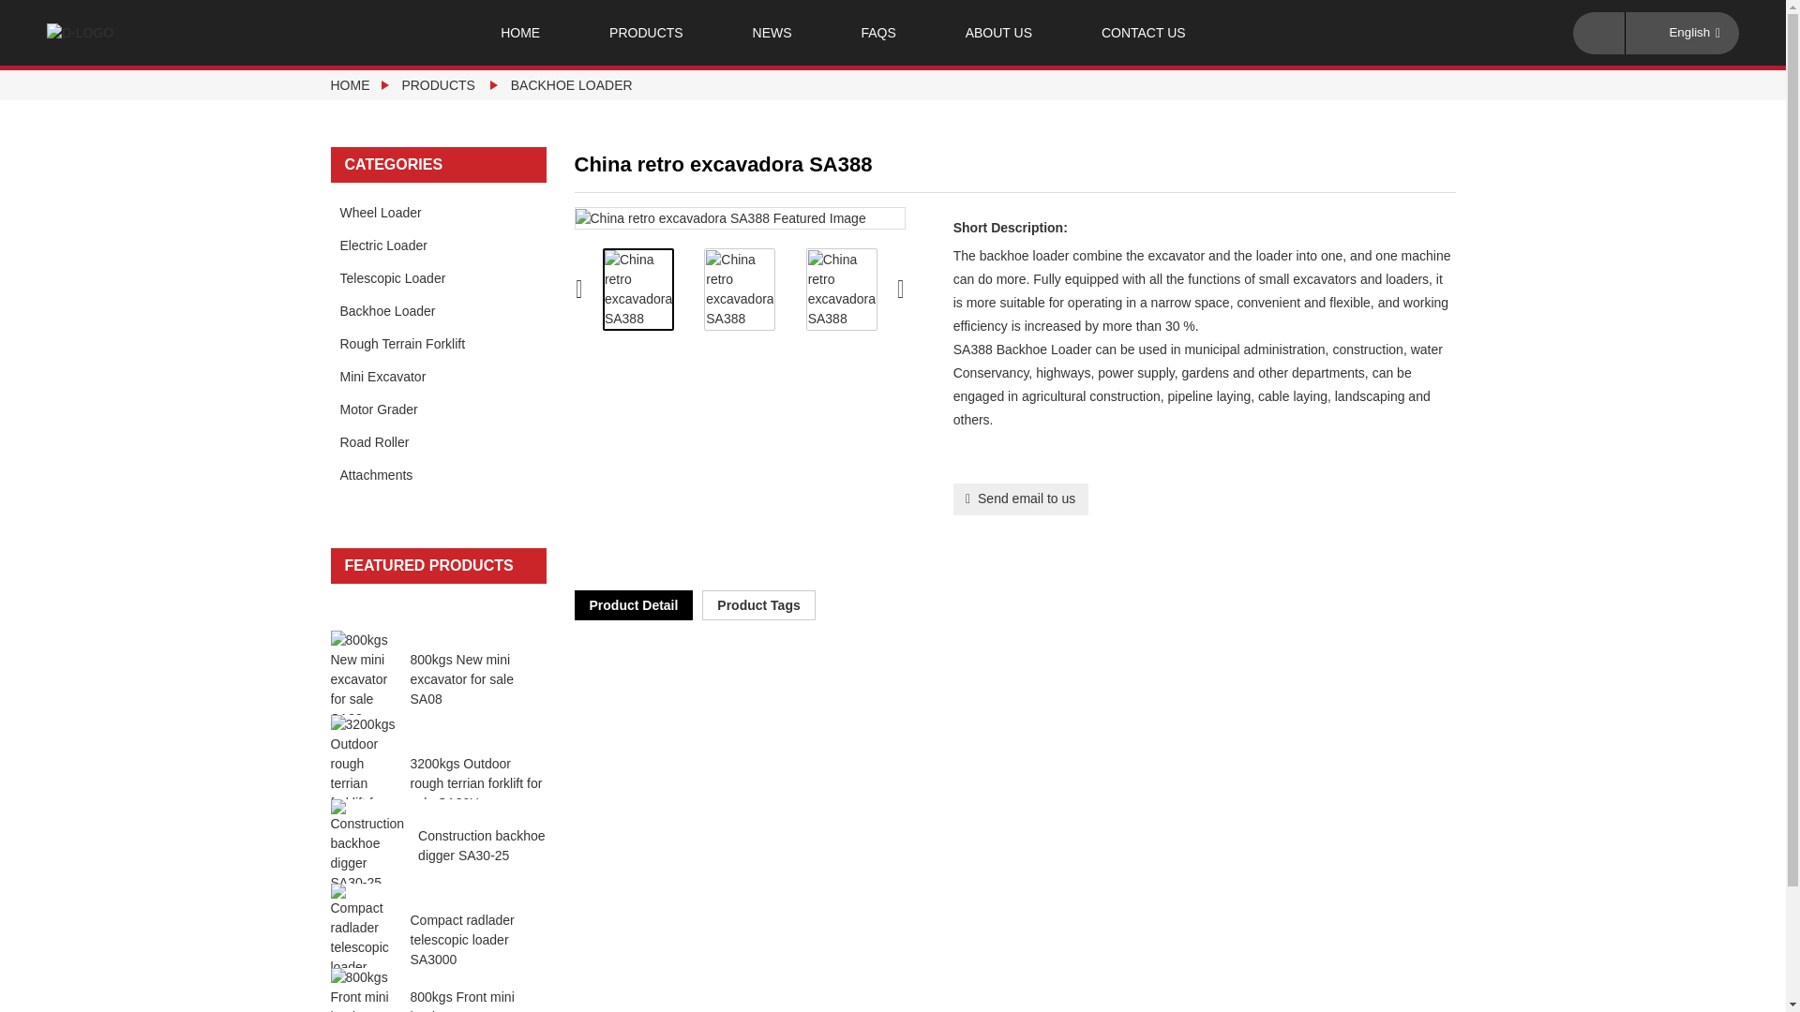  Describe the element at coordinates (572, 85) in the screenshot. I see `Backhoe Loader` at that location.